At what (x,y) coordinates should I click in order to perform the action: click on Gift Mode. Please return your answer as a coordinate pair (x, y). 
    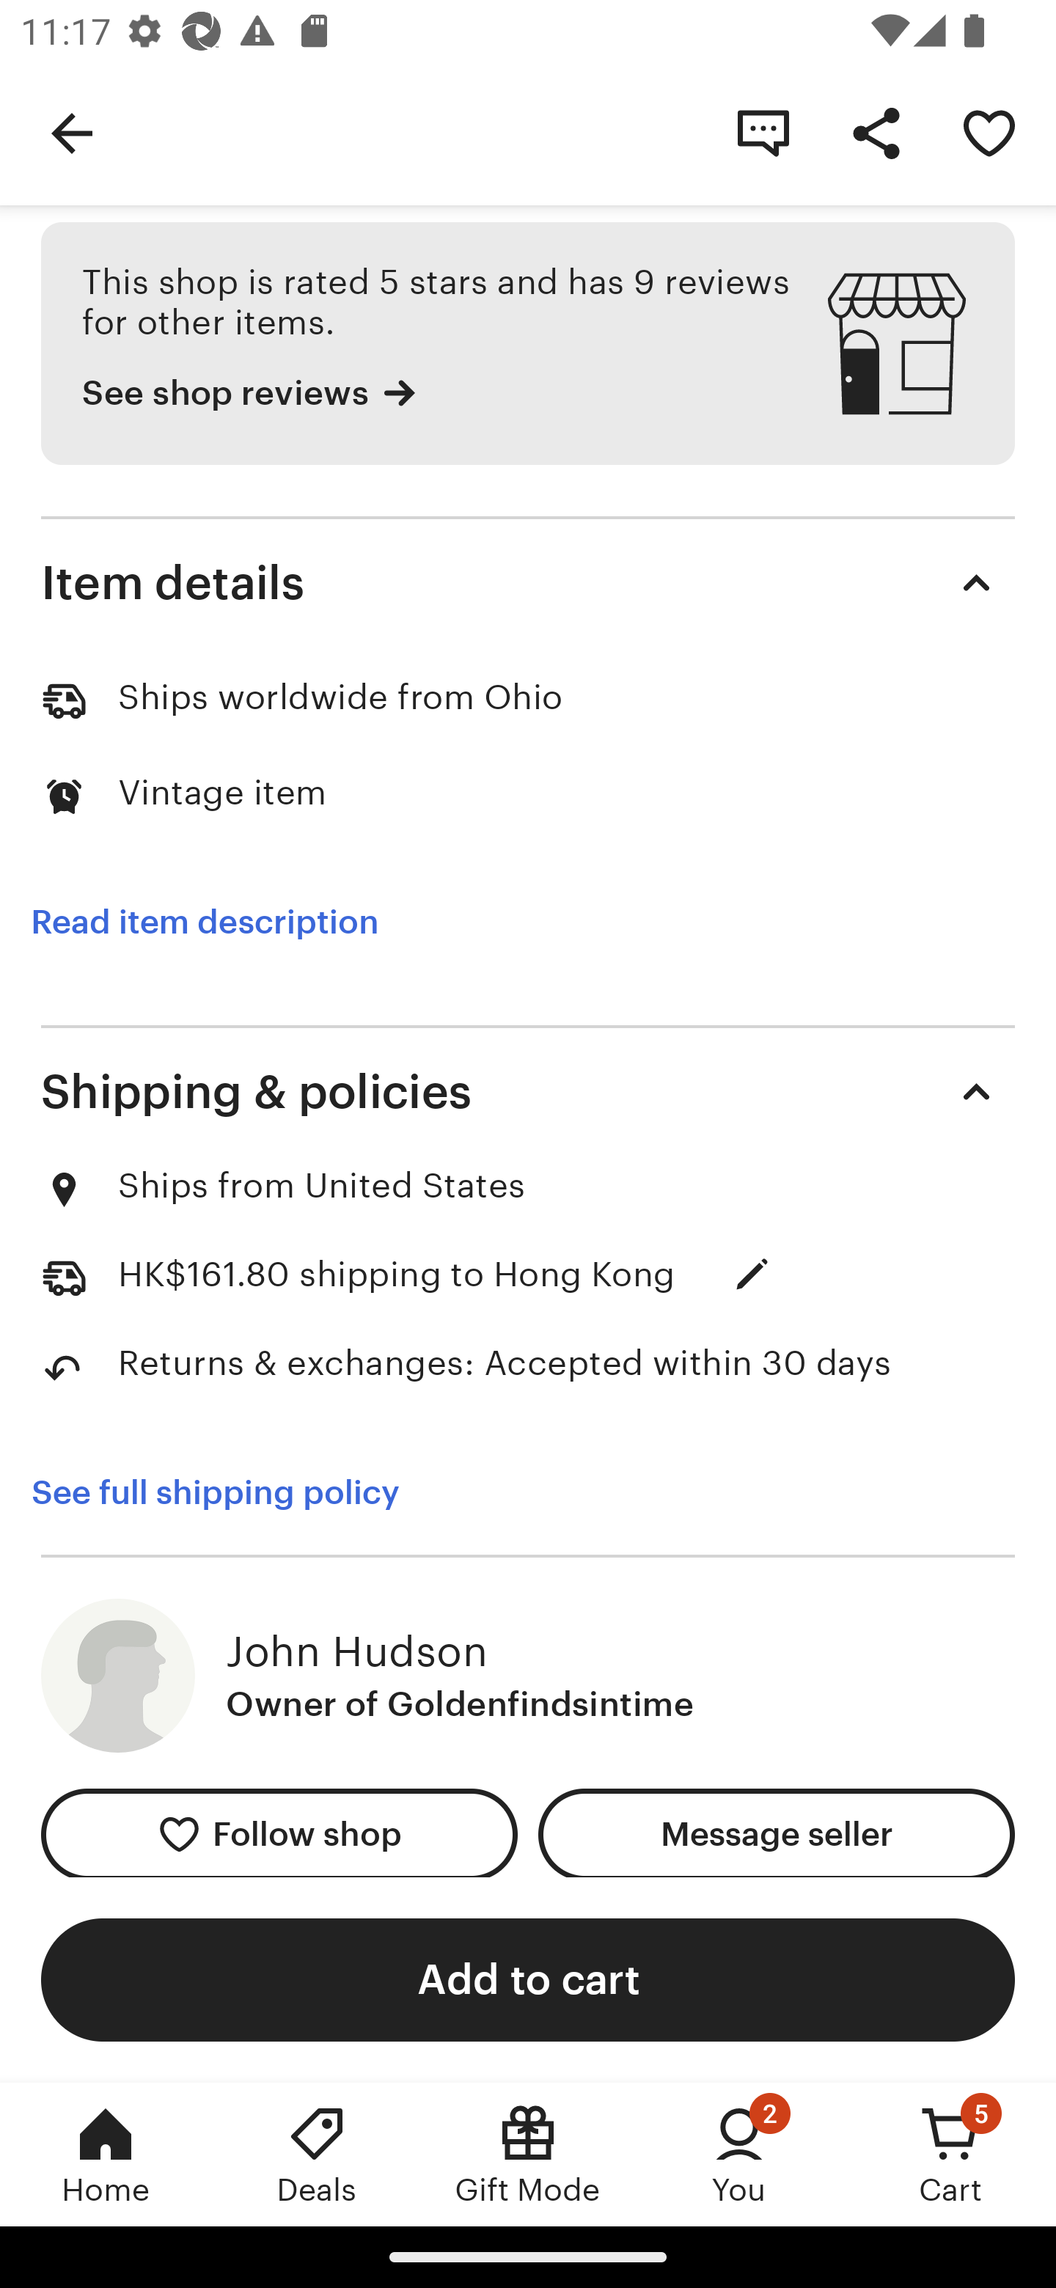
    Looking at the image, I should click on (528, 2154).